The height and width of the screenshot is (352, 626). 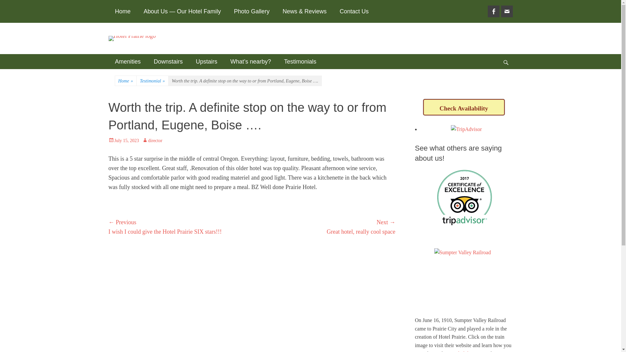 I want to click on Facebook, so click(x=494, y=11).